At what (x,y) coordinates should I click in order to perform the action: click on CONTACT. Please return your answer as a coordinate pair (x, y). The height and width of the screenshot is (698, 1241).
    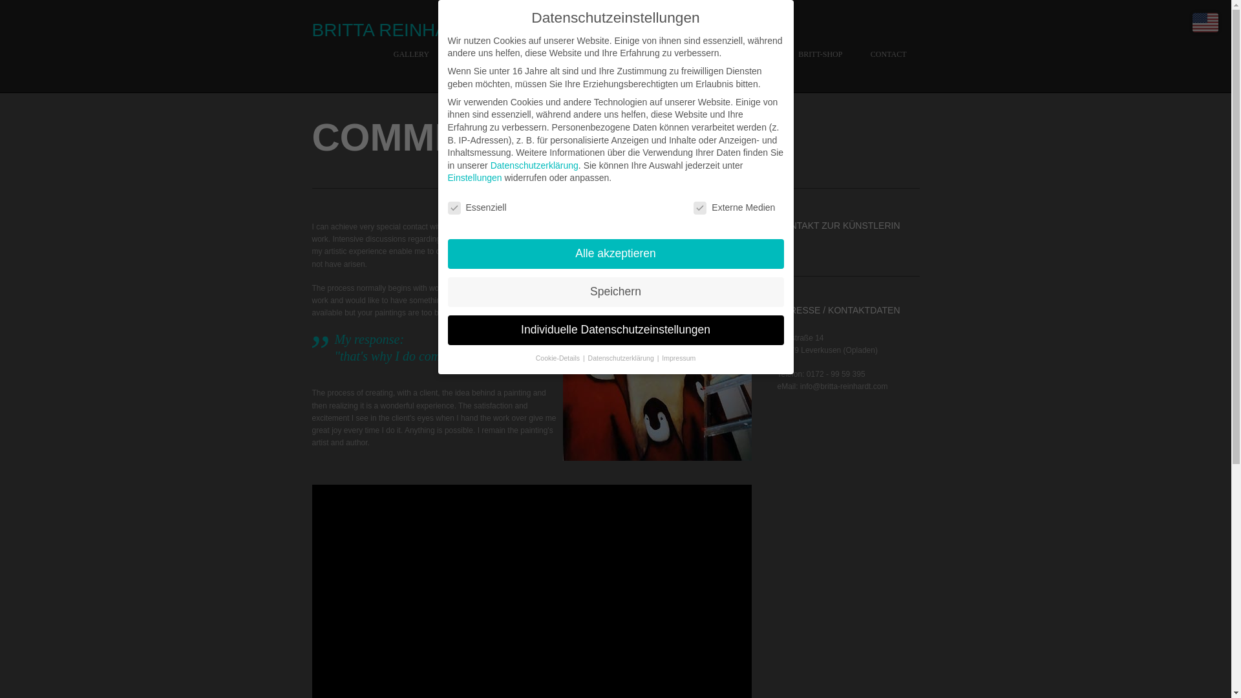
    Looking at the image, I should click on (888, 70).